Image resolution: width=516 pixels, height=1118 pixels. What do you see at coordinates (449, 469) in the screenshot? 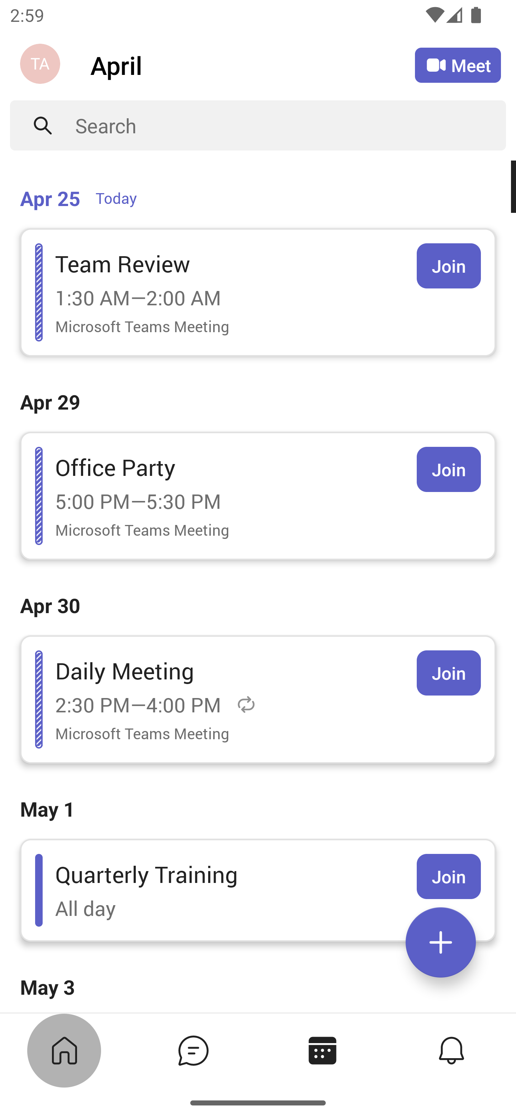
I see `Join` at bounding box center [449, 469].